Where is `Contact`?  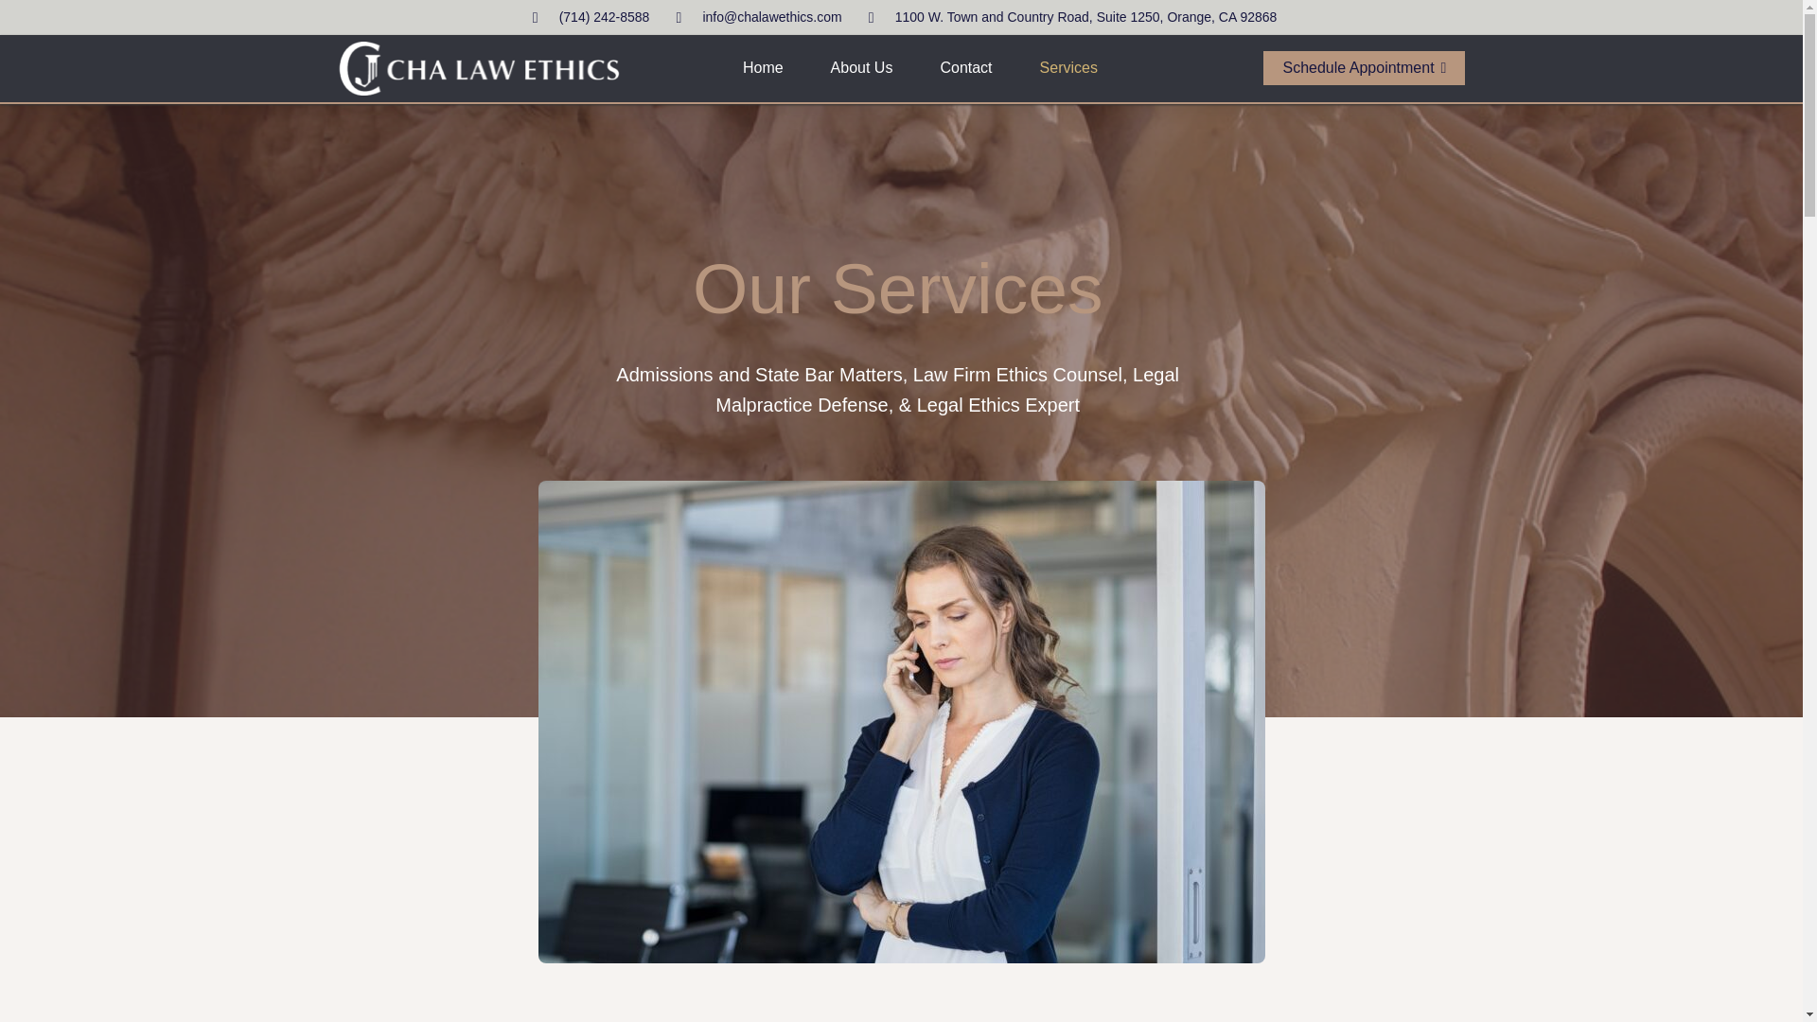
Contact is located at coordinates (965, 68).